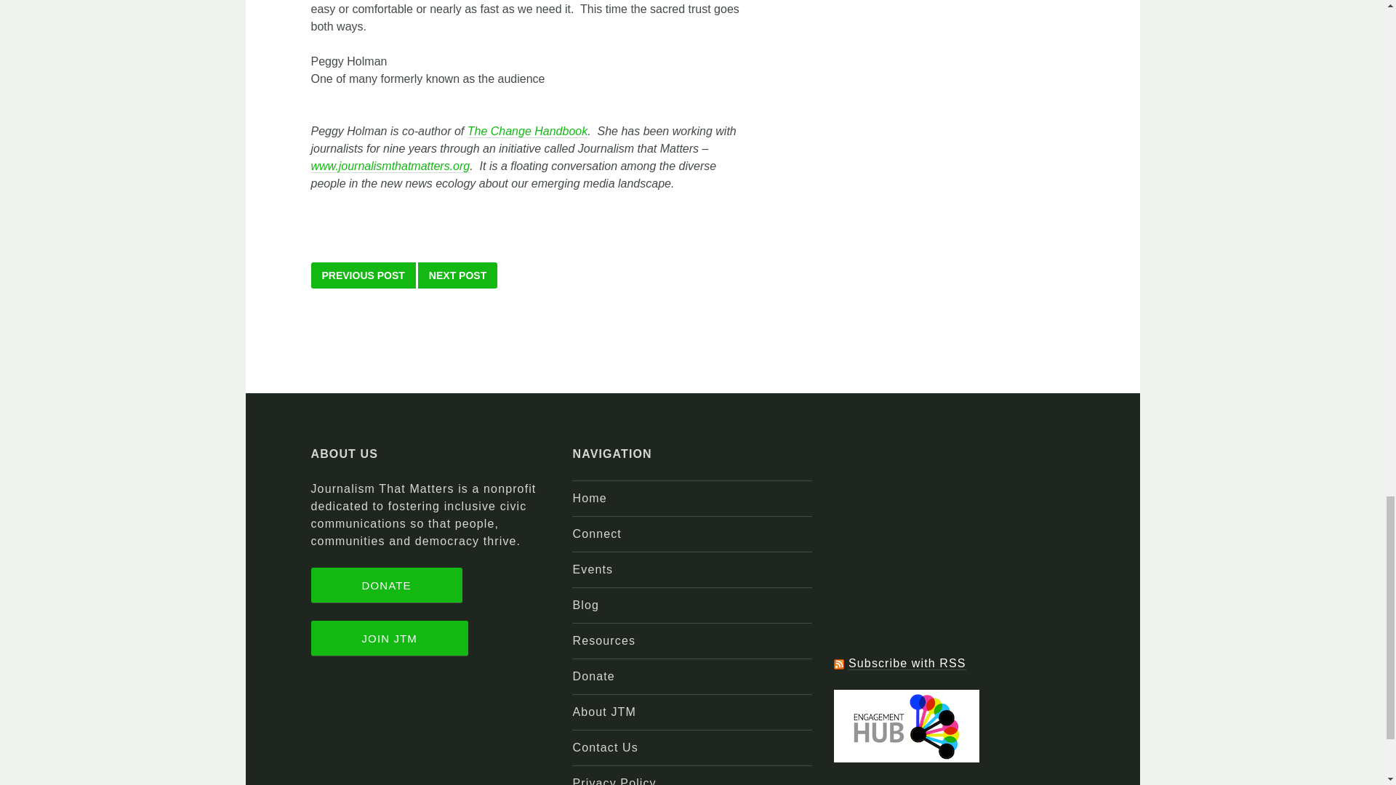 This screenshot has height=785, width=1396. Describe the element at coordinates (907, 663) in the screenshot. I see `Subscribe with RSS` at that location.